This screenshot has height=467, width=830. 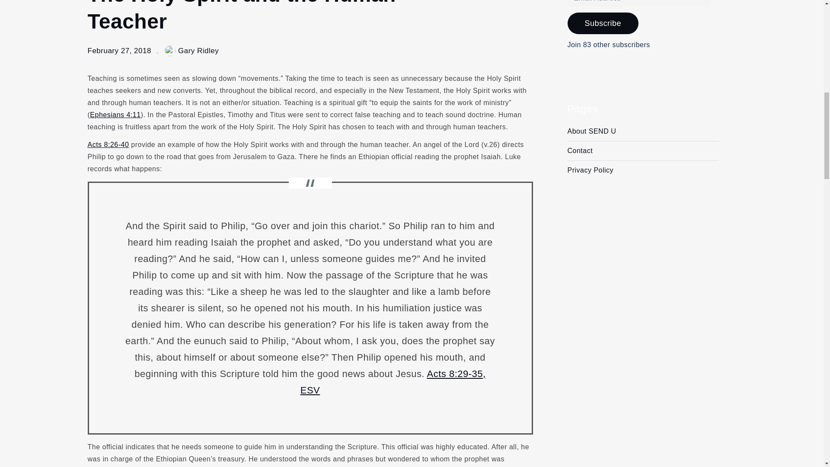 What do you see at coordinates (119, 51) in the screenshot?
I see `February 27, 2018` at bounding box center [119, 51].